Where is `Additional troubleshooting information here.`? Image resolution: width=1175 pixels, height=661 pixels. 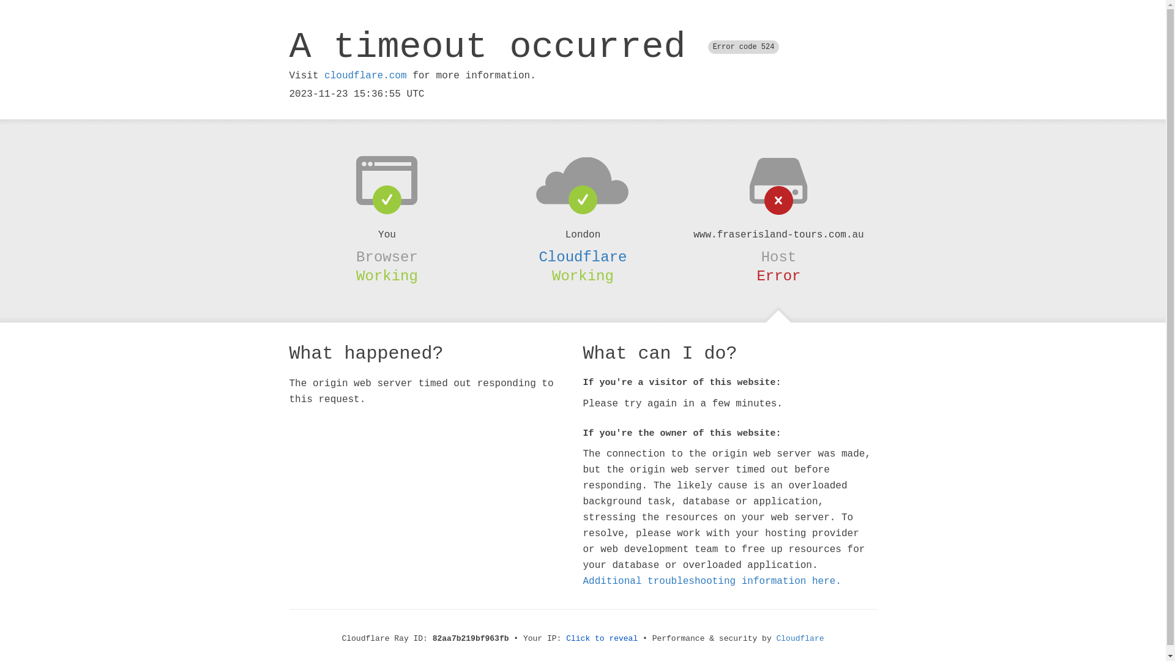
Additional troubleshooting information here. is located at coordinates (712, 581).